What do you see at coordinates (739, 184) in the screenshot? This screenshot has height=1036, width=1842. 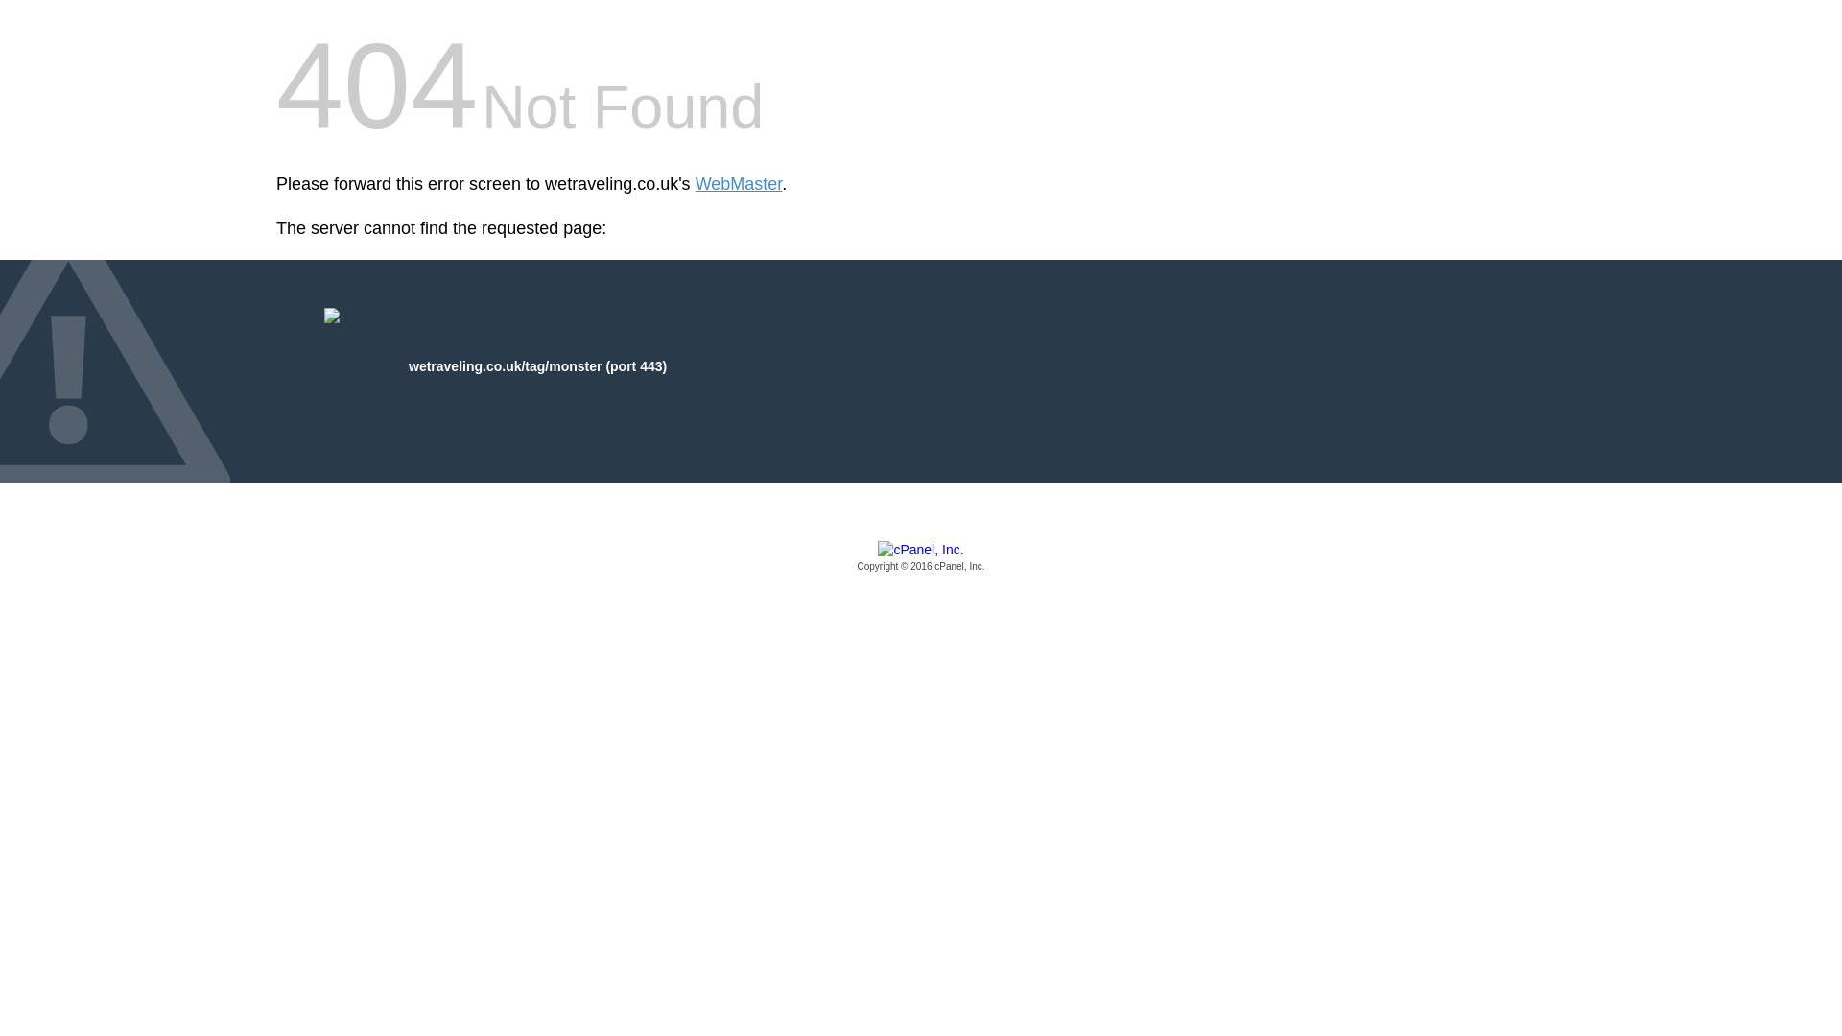 I see `WebMaster` at bounding box center [739, 184].